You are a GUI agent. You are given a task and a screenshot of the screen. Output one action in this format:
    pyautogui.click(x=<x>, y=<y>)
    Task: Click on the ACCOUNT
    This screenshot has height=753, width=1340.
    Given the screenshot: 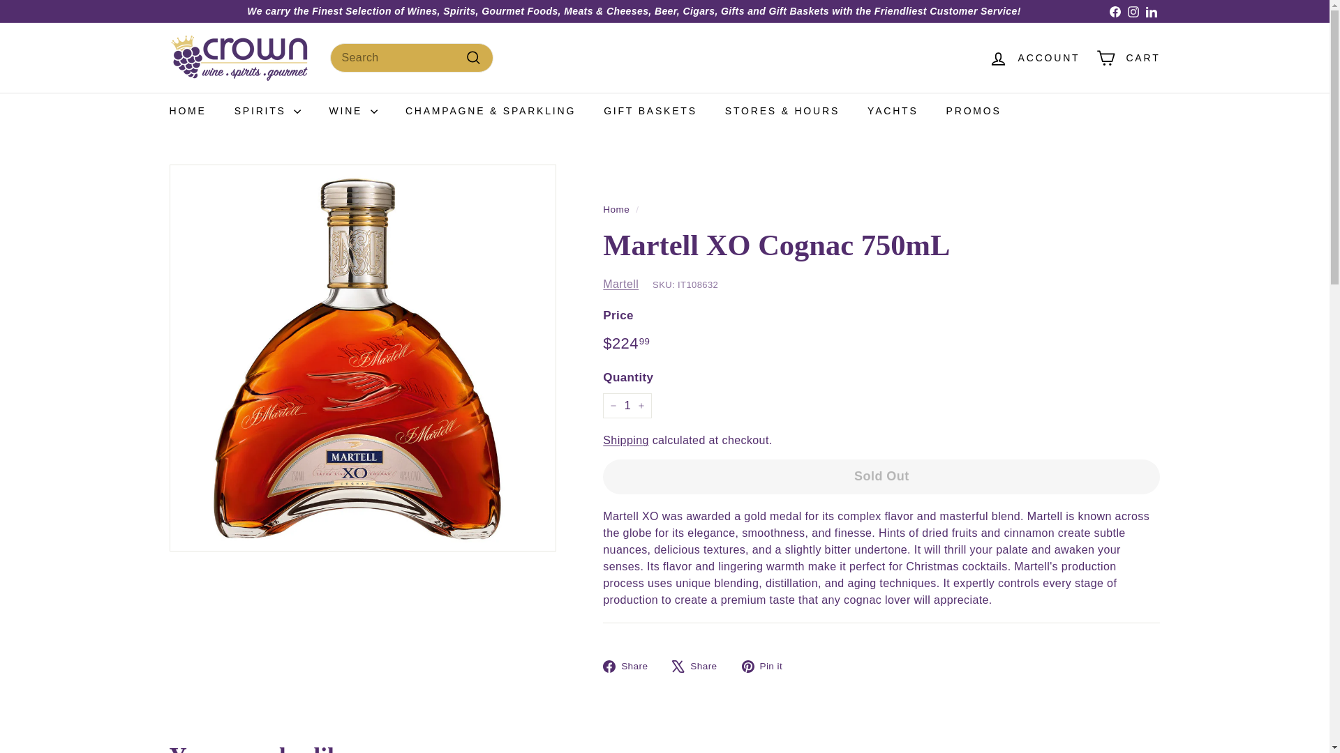 What is the action you would take?
    pyautogui.click(x=1034, y=59)
    